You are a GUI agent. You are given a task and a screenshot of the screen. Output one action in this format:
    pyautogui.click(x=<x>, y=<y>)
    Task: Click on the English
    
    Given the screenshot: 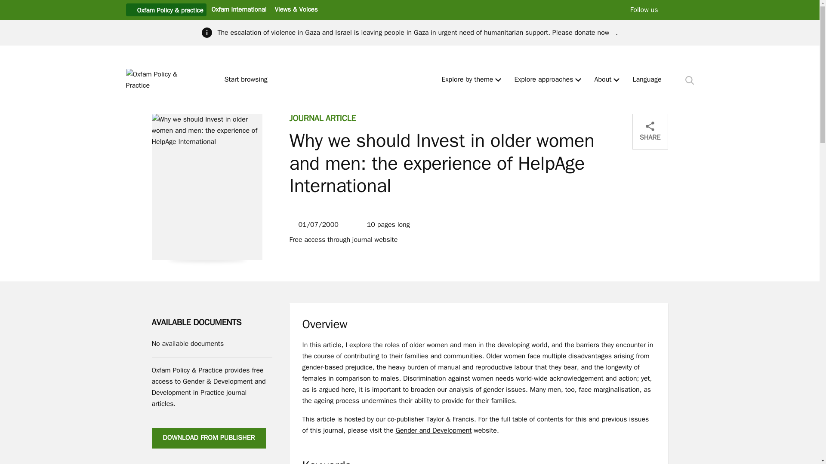 What is the action you would take?
    pyautogui.click(x=647, y=80)
    